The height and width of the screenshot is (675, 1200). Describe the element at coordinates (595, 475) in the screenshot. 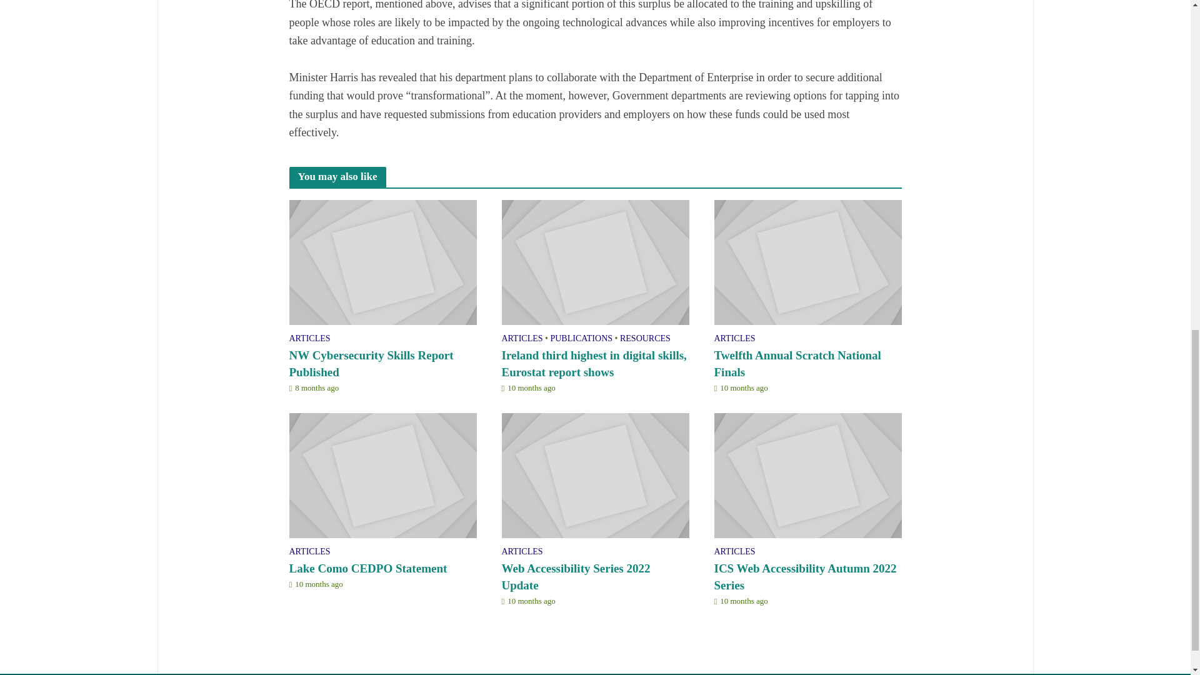

I see `Web Accessibility Series 2022 Update` at that location.